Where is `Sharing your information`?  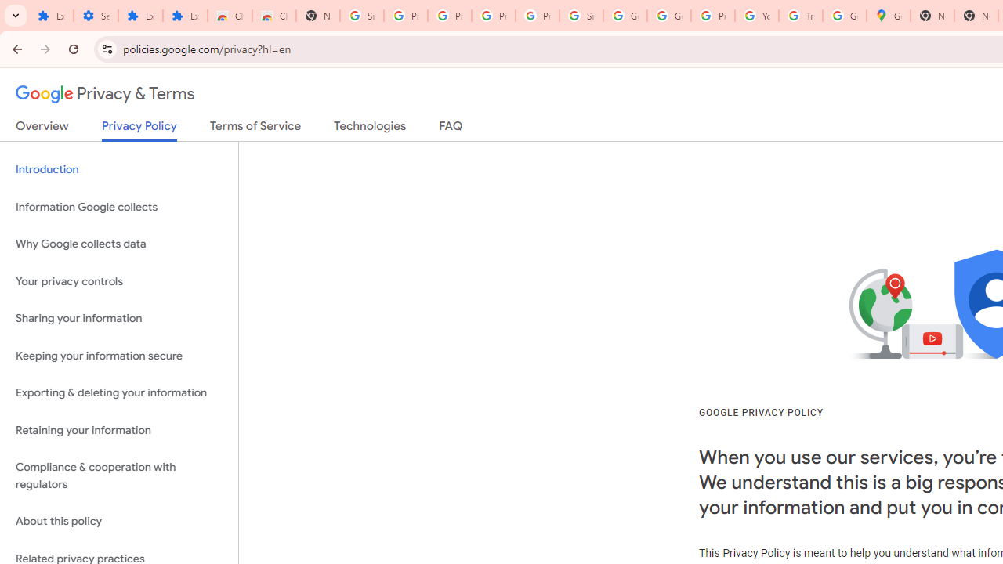
Sharing your information is located at coordinates (119, 319).